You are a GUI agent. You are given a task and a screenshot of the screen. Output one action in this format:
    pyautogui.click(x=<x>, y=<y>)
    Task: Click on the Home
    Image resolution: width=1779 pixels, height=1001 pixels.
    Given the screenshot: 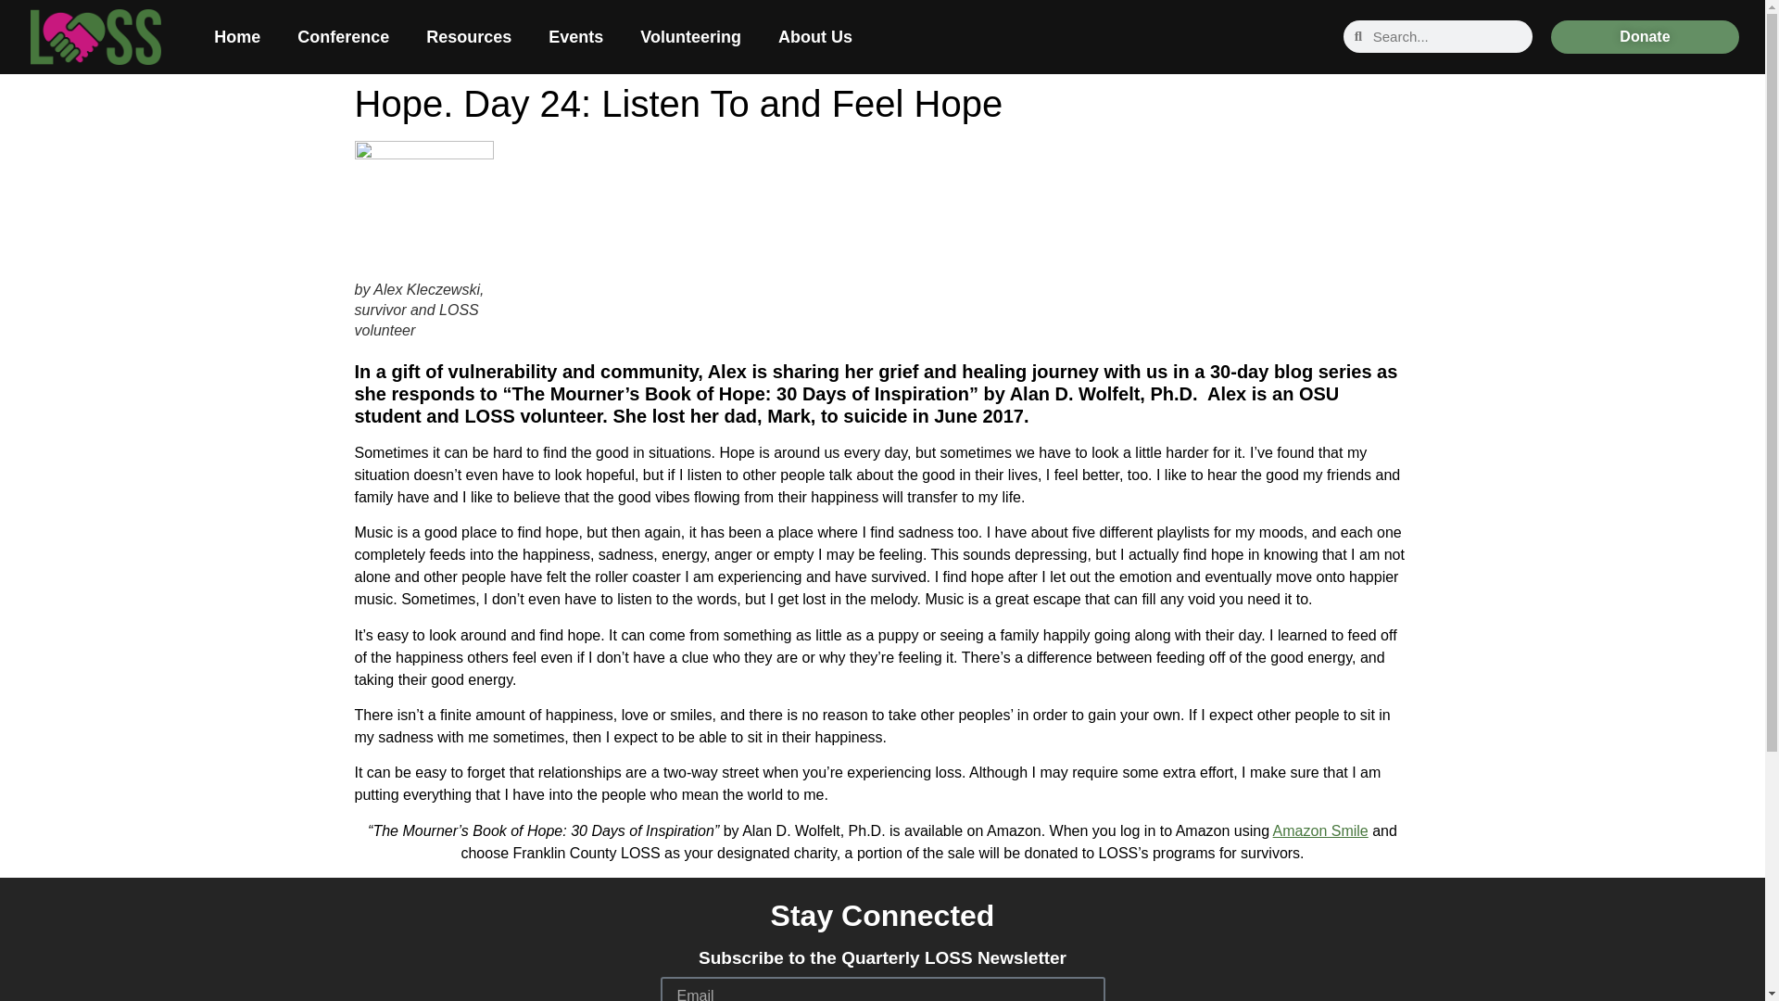 What is the action you would take?
    pyautogui.click(x=237, y=37)
    